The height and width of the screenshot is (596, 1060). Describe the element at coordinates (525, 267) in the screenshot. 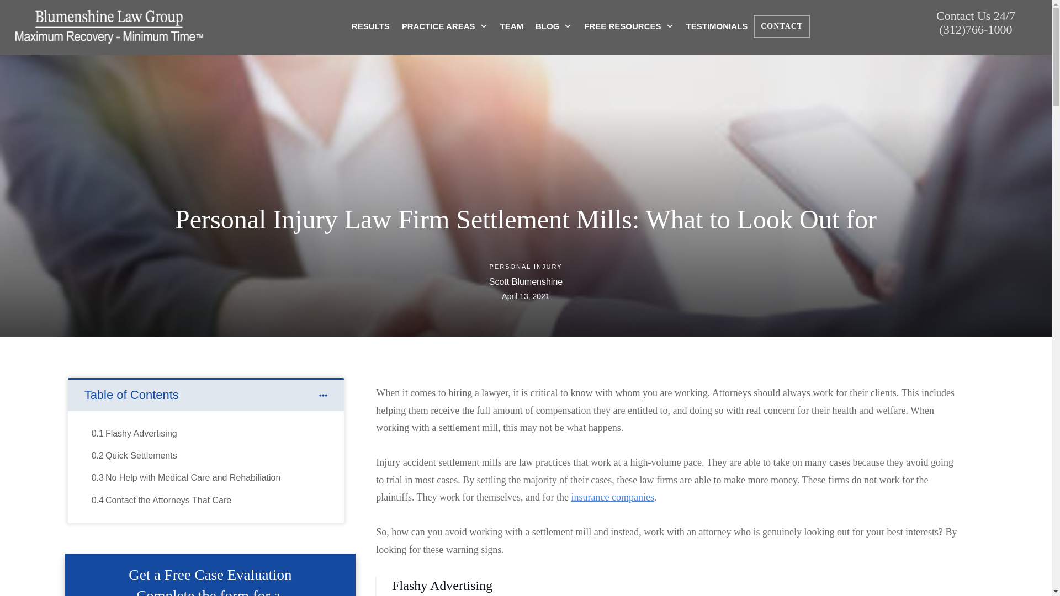

I see `PERSONAL INJURY` at that location.